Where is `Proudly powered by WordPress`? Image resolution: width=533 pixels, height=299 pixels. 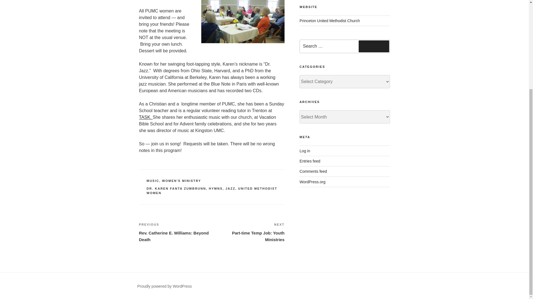
Proudly powered by WordPress is located at coordinates (230, 188).